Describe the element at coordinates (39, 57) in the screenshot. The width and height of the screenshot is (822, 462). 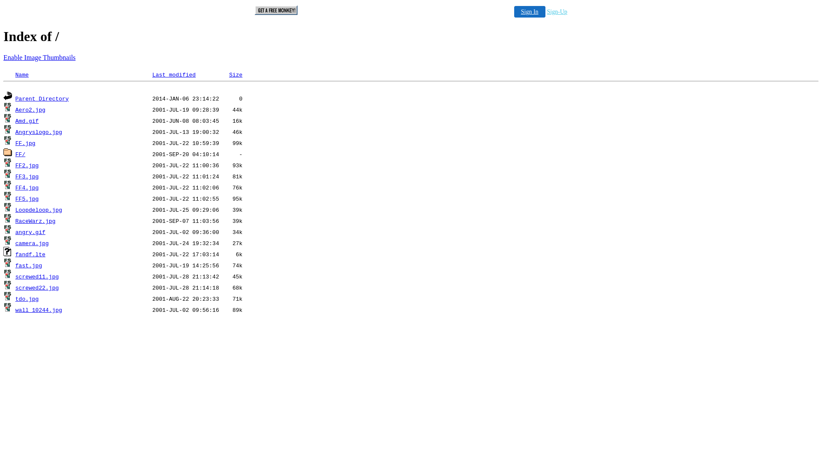
I see `Enable Image Thumbnails` at that location.